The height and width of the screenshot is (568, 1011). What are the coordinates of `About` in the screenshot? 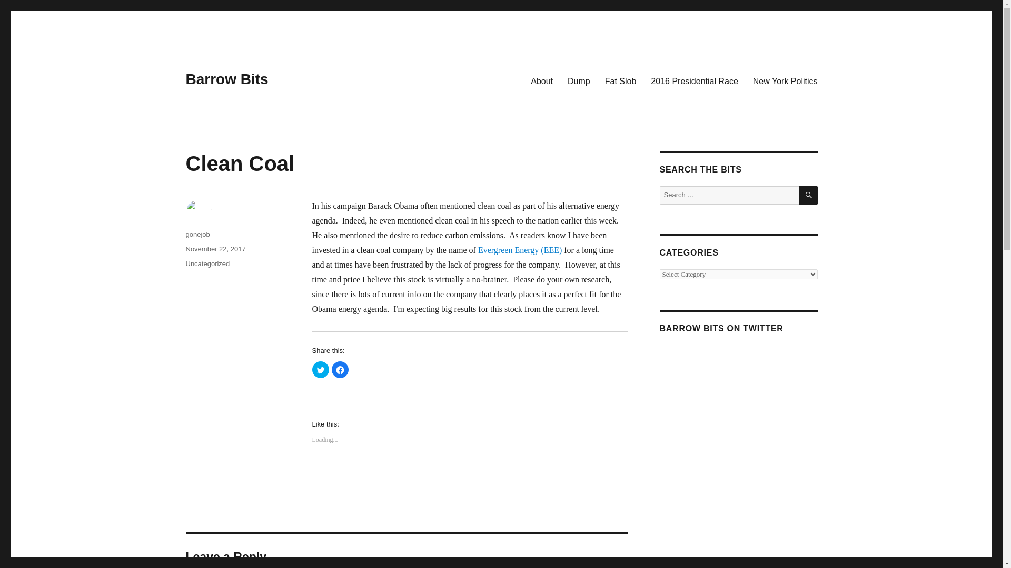 It's located at (541, 80).